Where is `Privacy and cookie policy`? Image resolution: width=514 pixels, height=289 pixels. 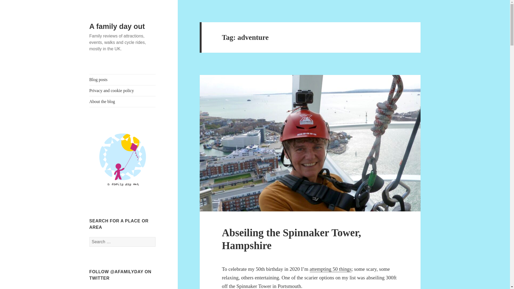 Privacy and cookie policy is located at coordinates (123, 90).